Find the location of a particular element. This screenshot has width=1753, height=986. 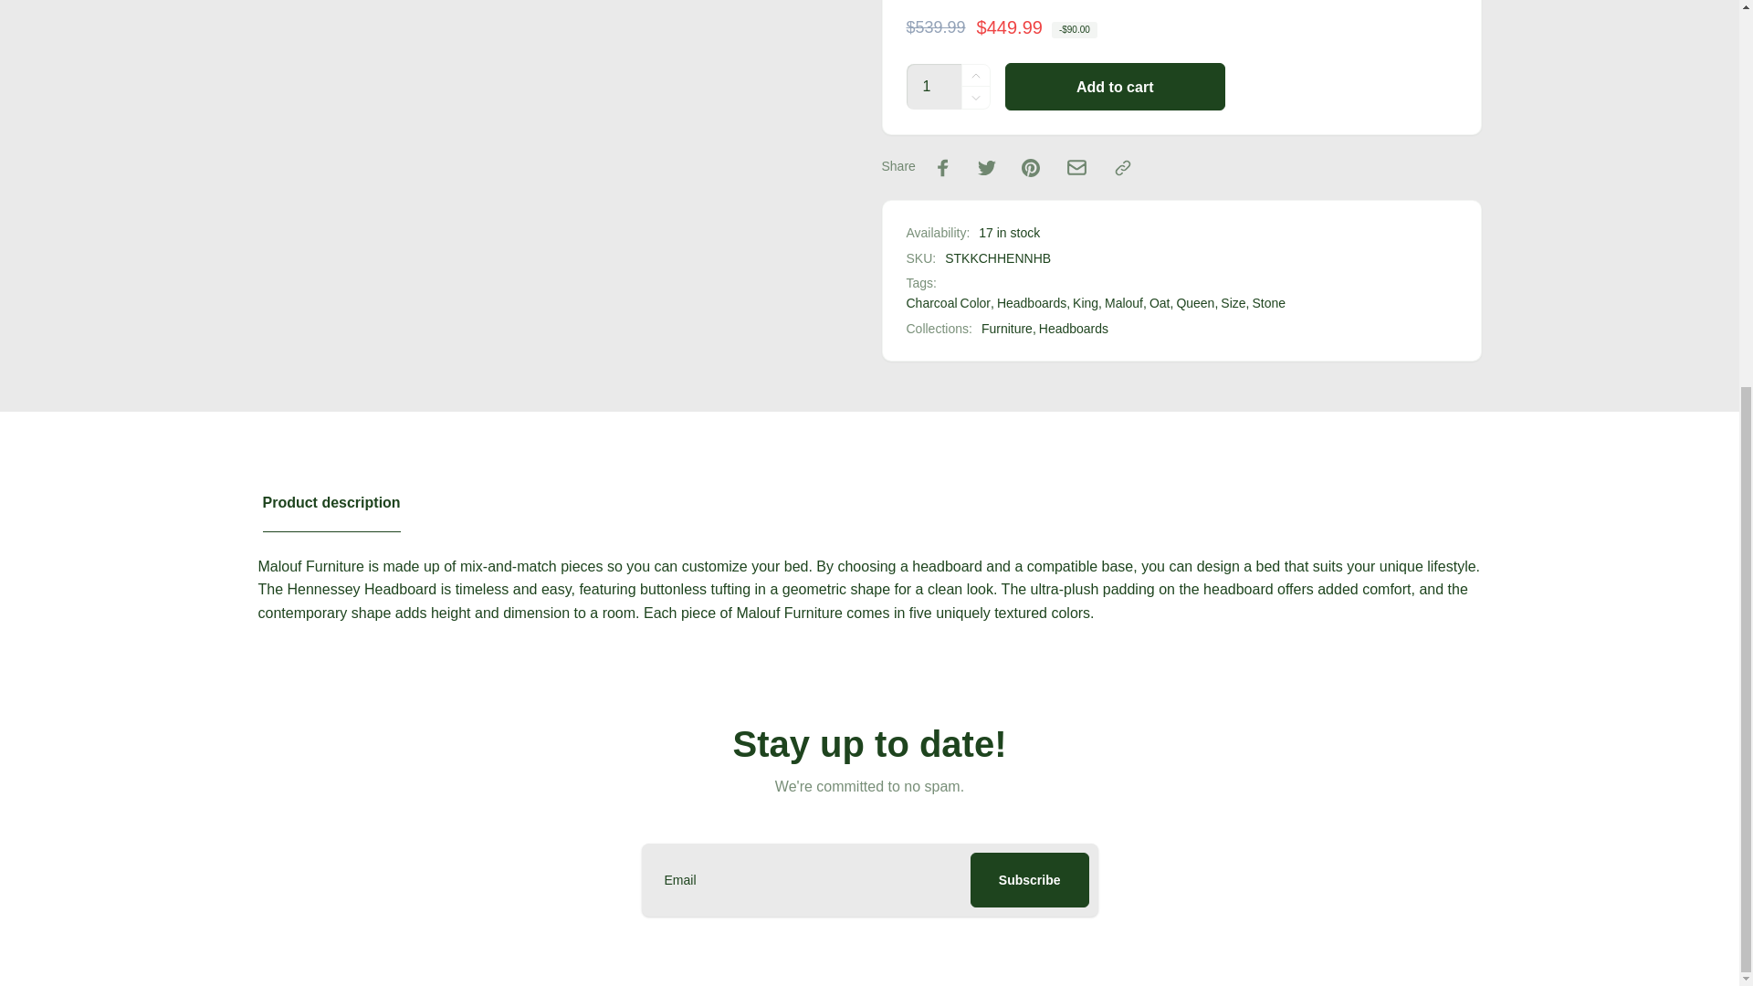

Show products matching tag Charcoal is located at coordinates (931, 303).